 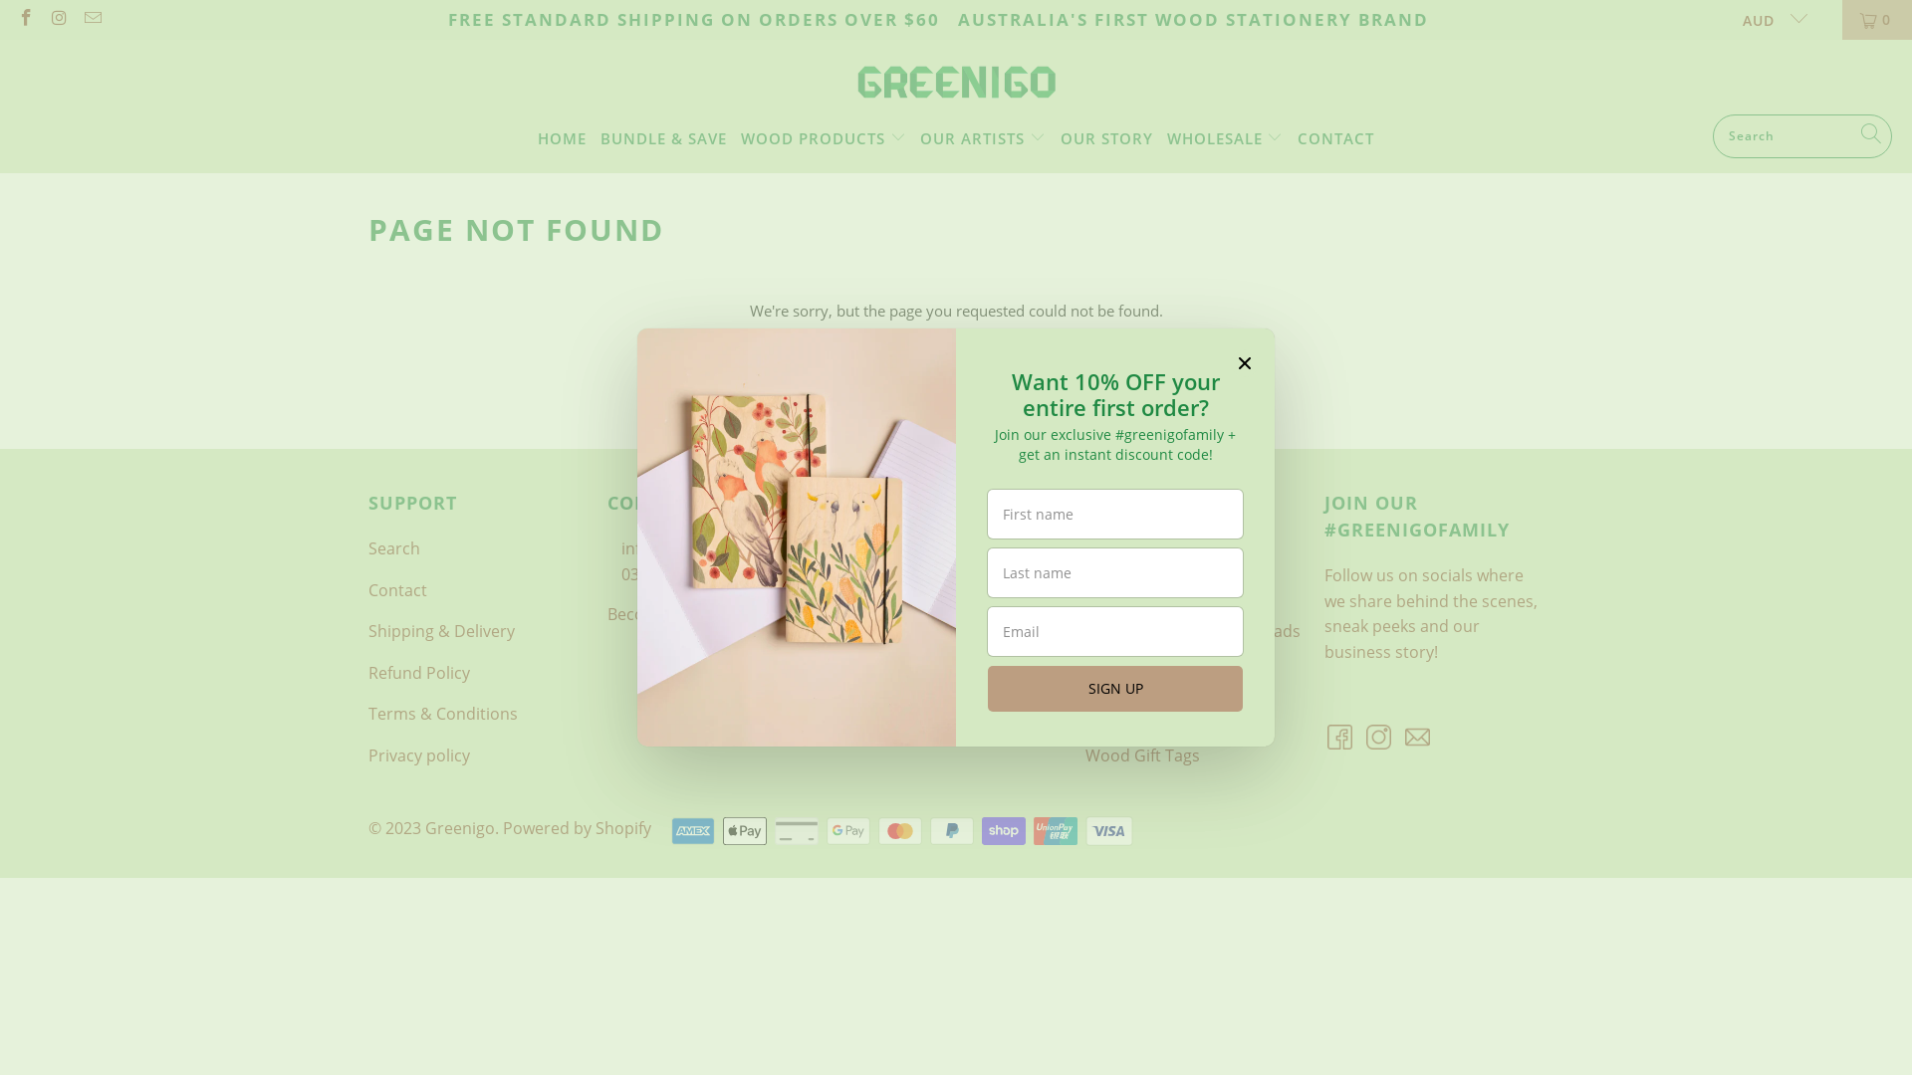 What do you see at coordinates (1193, 631) in the screenshot?
I see `Wood Cover Blank Notepads` at bounding box center [1193, 631].